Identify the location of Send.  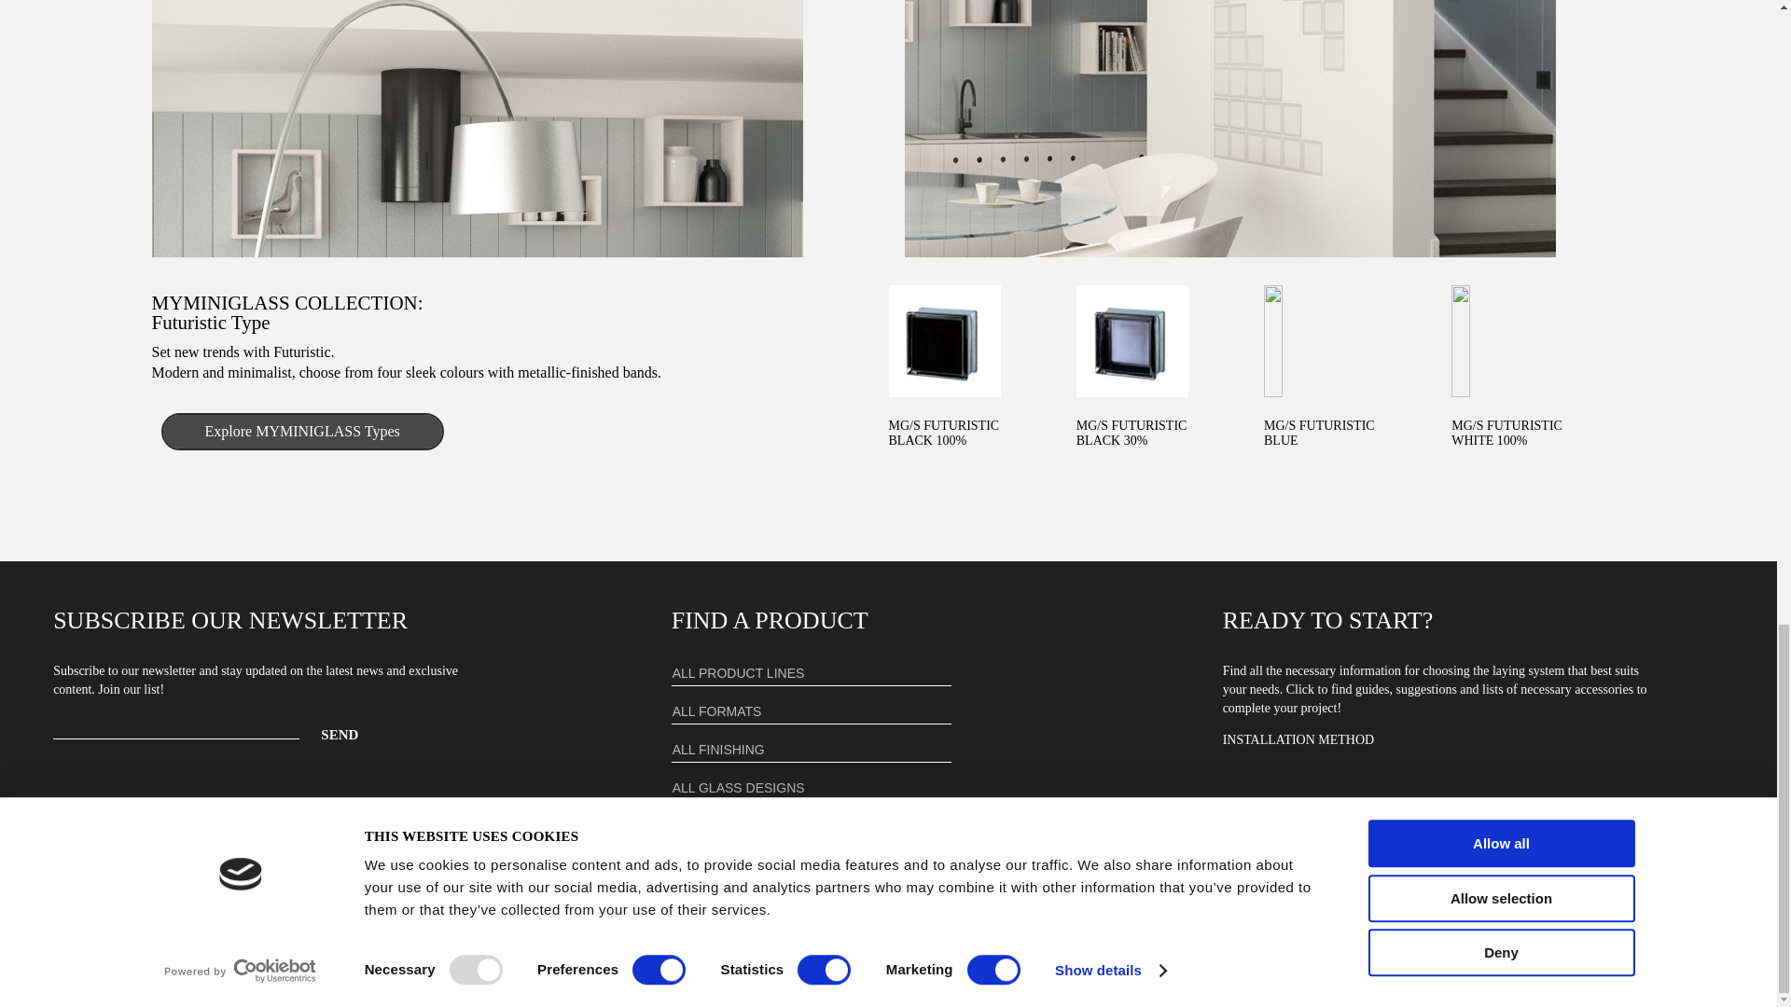
(340, 735).